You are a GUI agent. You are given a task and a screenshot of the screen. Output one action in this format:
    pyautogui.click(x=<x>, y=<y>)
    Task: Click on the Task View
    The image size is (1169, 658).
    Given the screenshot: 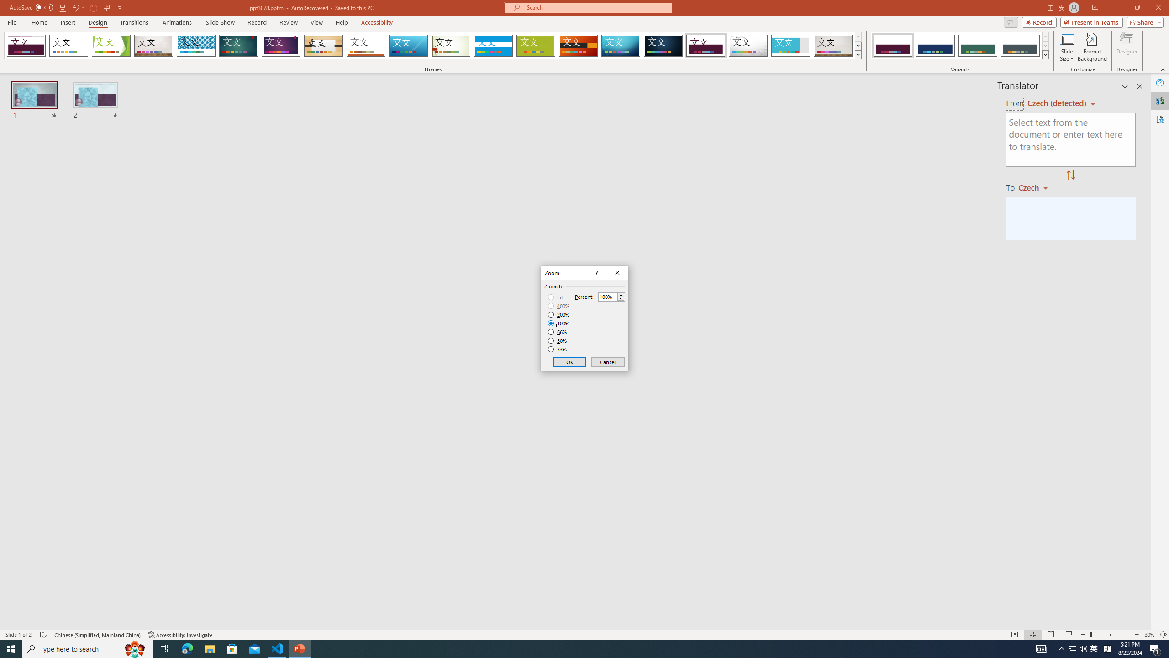 What is the action you would take?
    pyautogui.click(x=317, y=22)
    